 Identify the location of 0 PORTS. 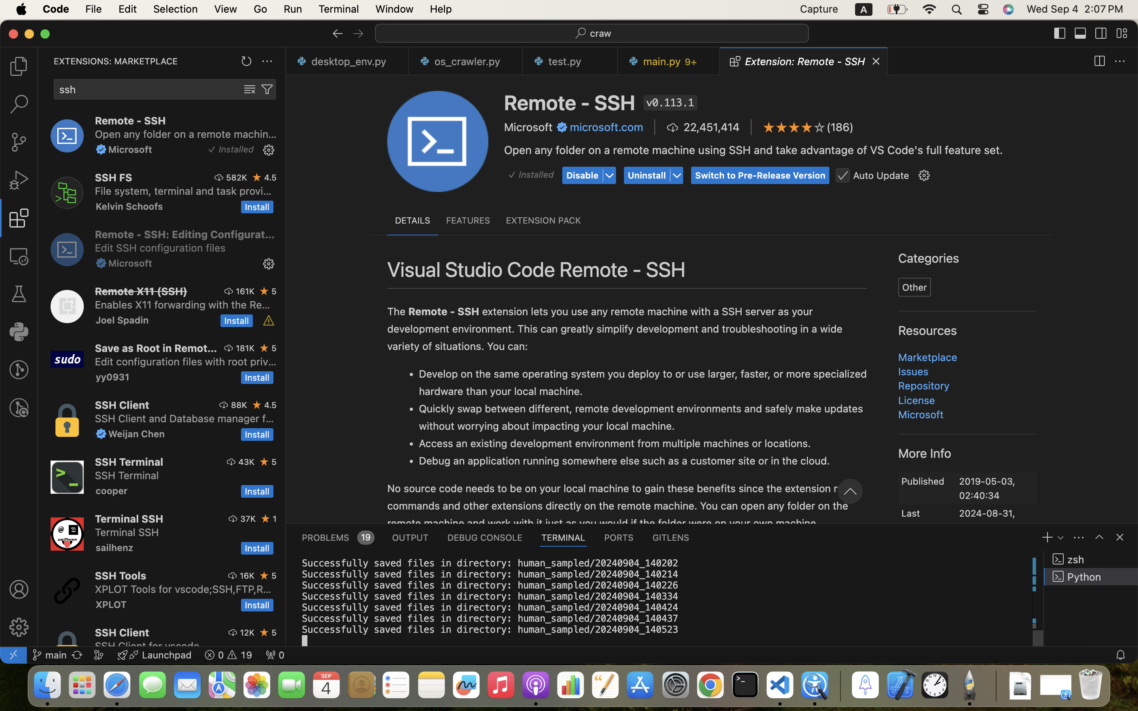
(619, 537).